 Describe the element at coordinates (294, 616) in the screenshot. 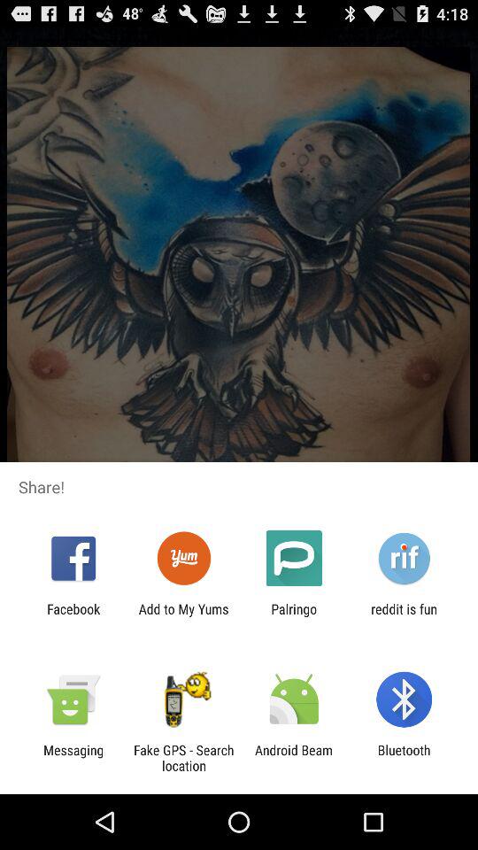

I see `turn on the app to the right of add to my icon` at that location.